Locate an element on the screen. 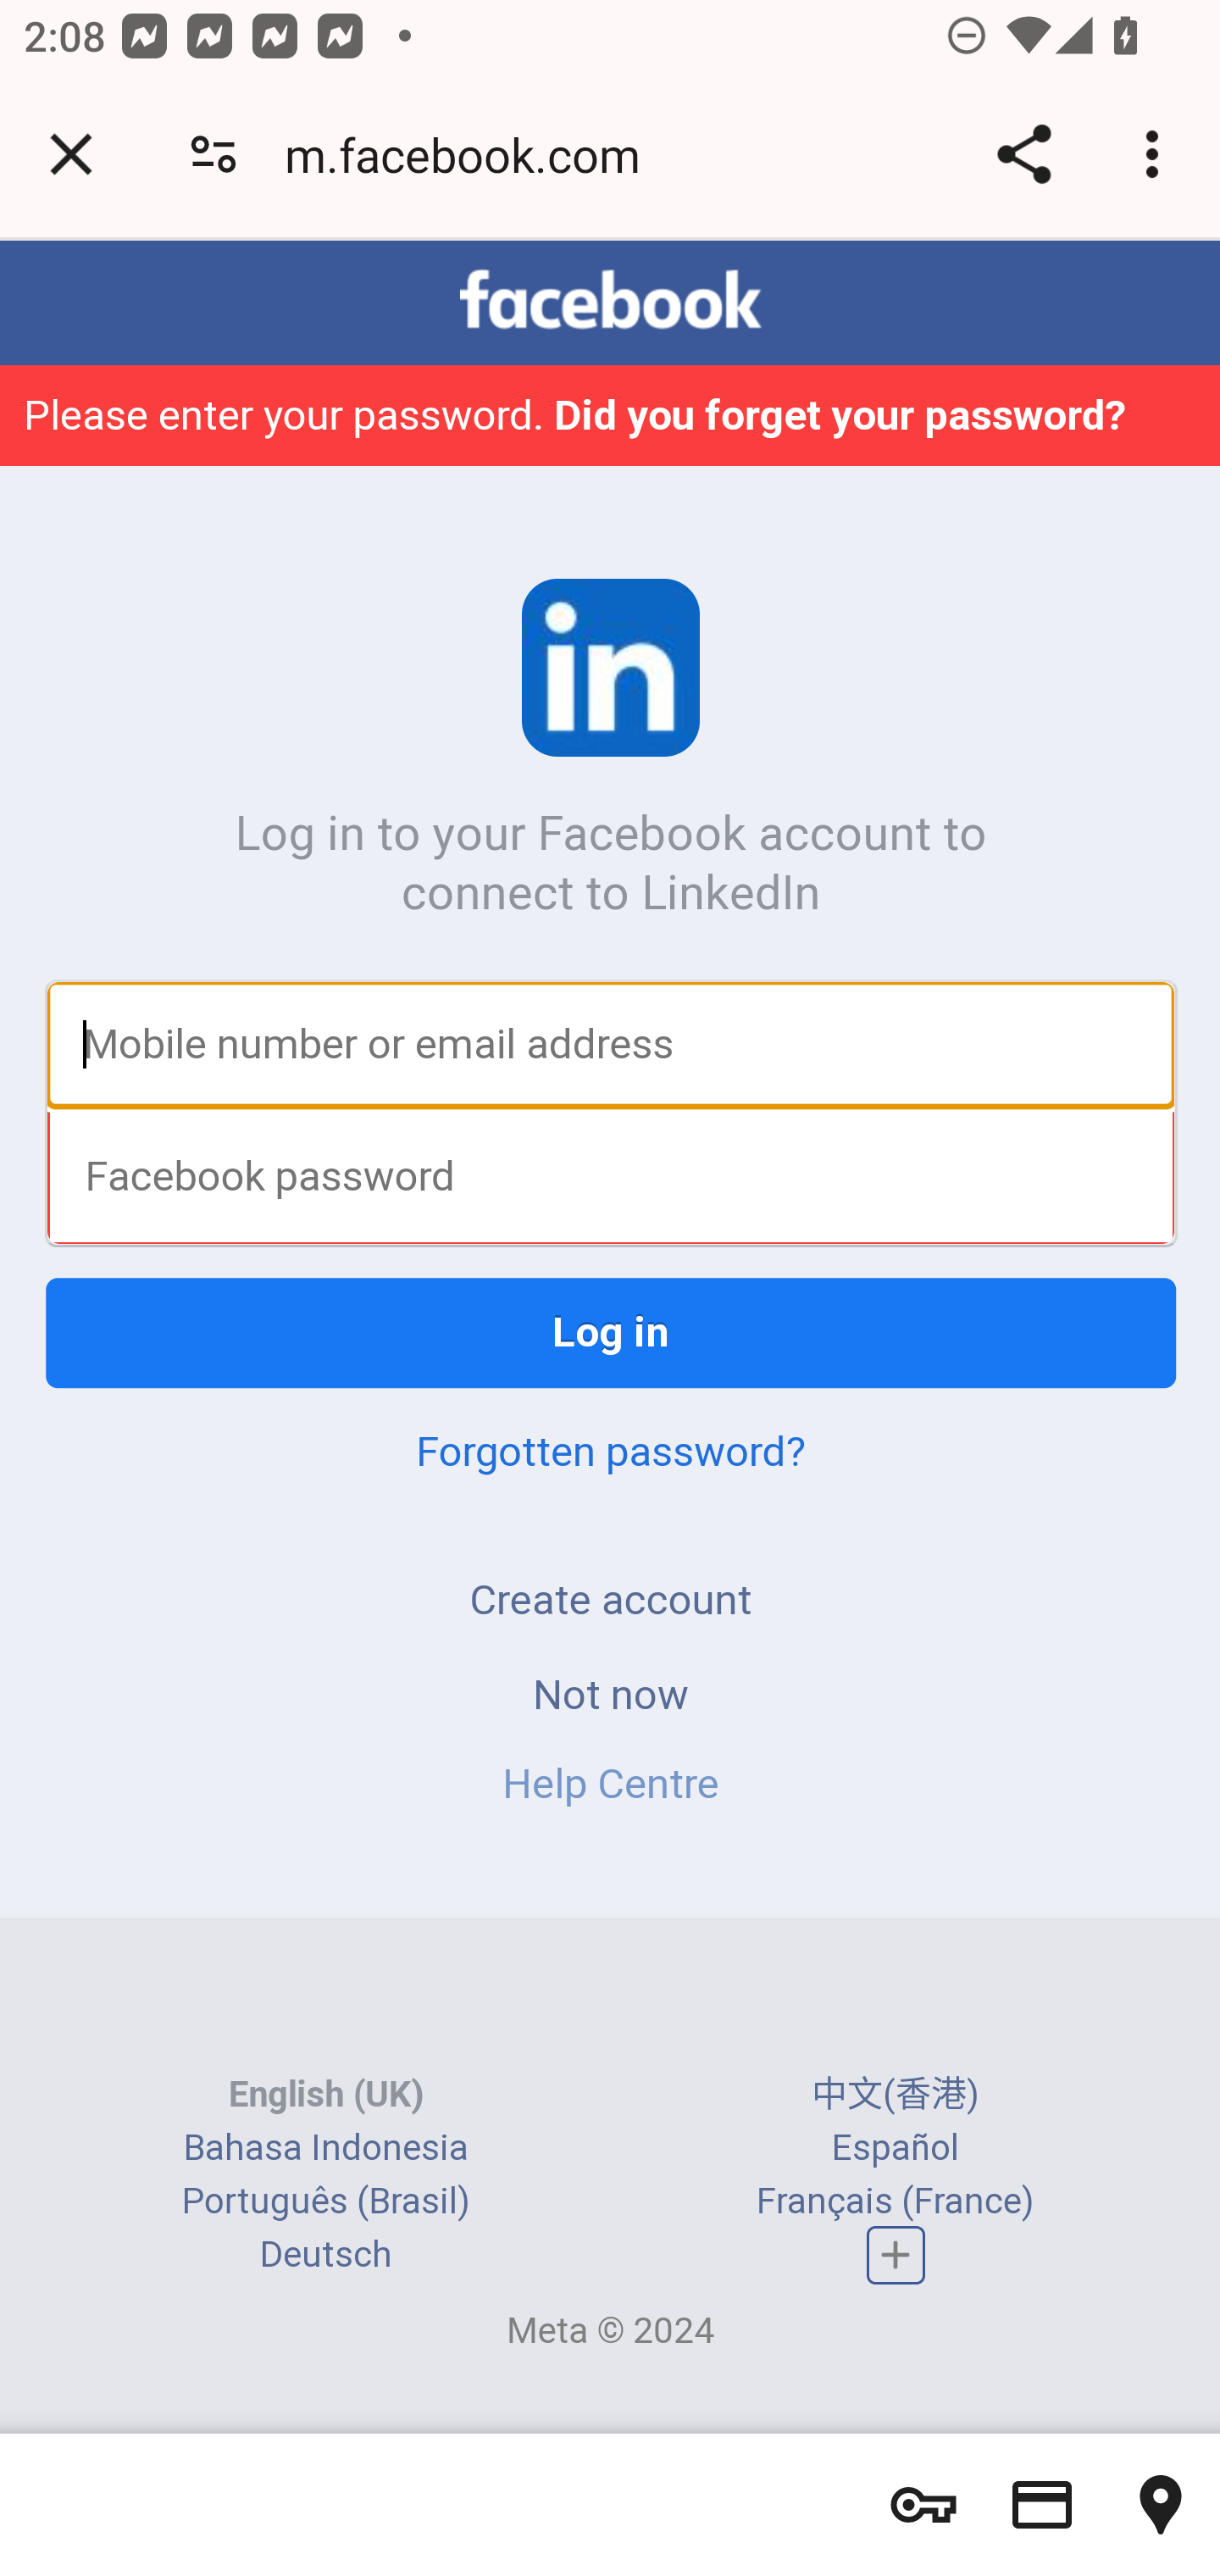 The height and width of the screenshot is (2576, 1220). facebook is located at coordinates (610, 303).